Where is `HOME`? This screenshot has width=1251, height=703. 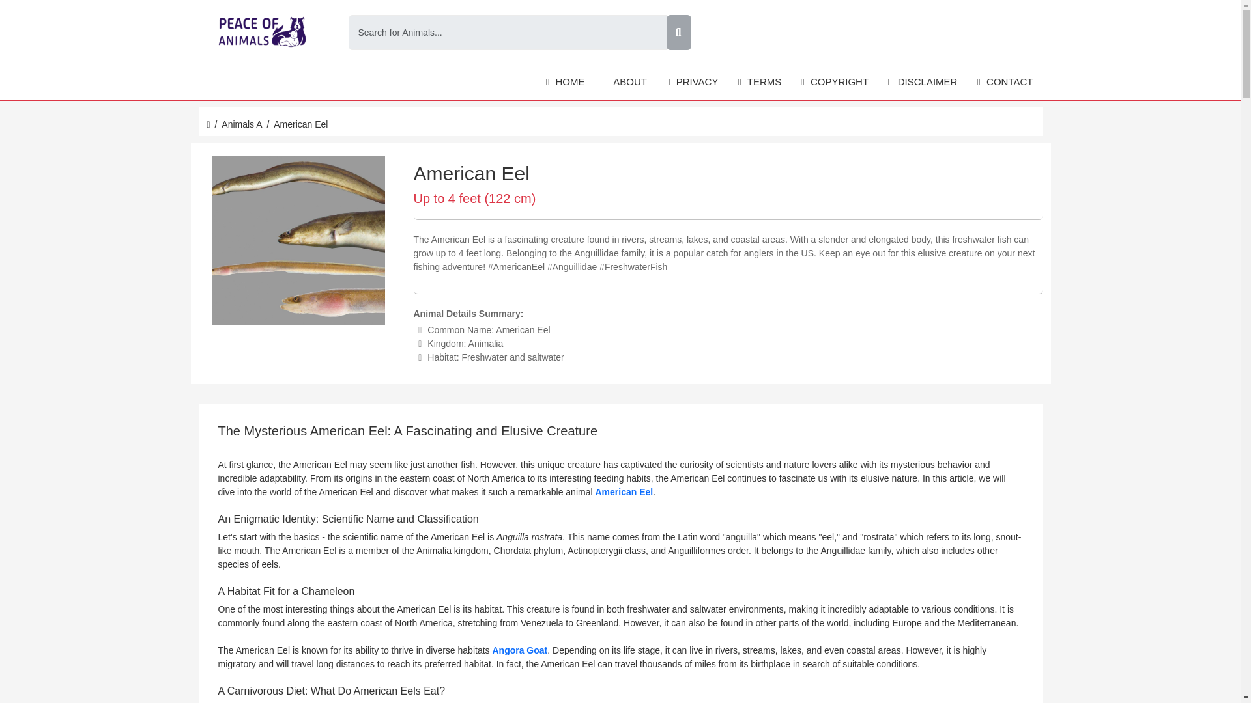
HOME is located at coordinates (566, 82).